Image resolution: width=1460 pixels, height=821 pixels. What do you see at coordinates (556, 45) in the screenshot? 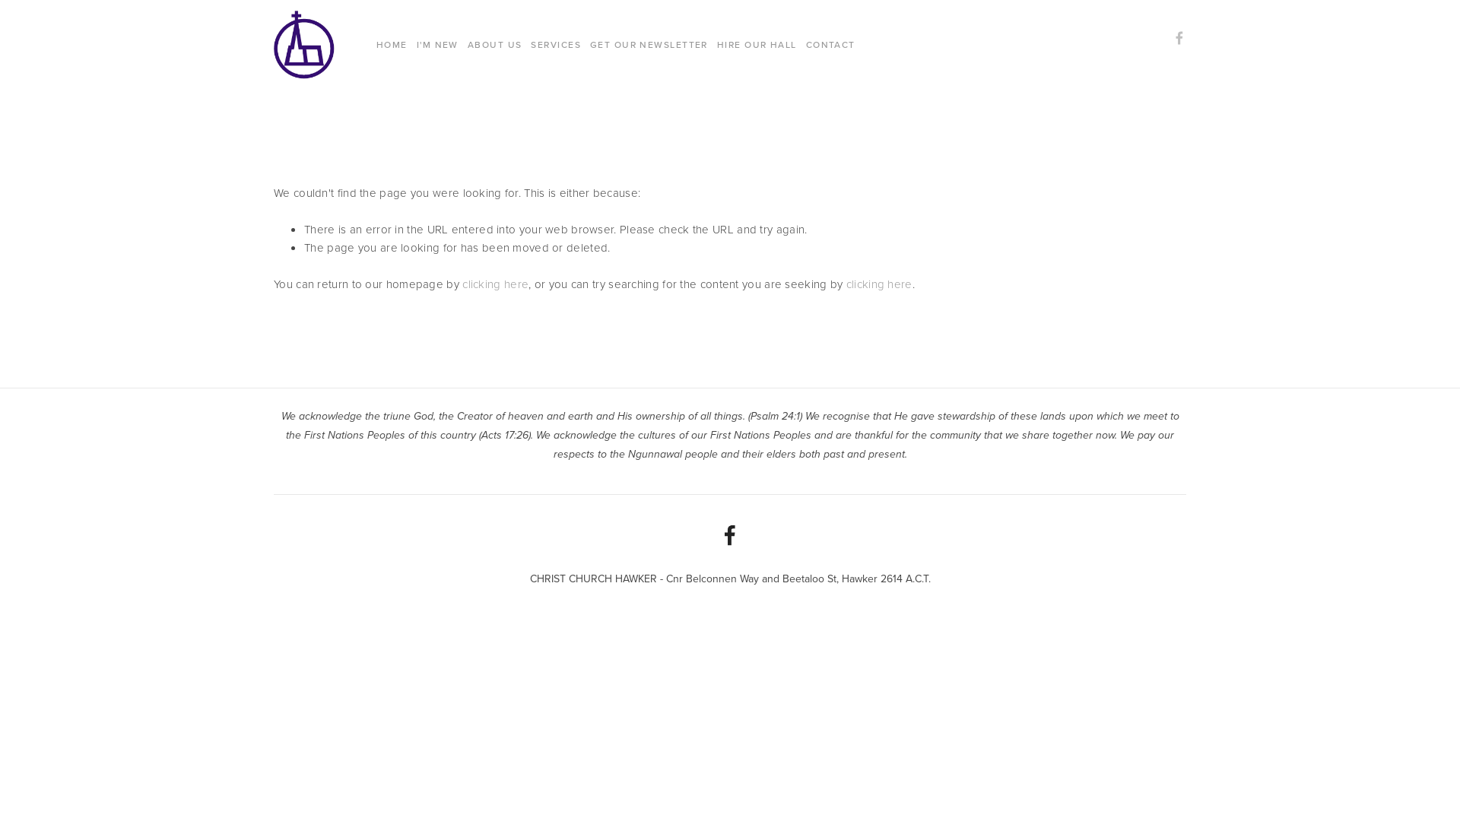
I see `SERVICES` at bounding box center [556, 45].